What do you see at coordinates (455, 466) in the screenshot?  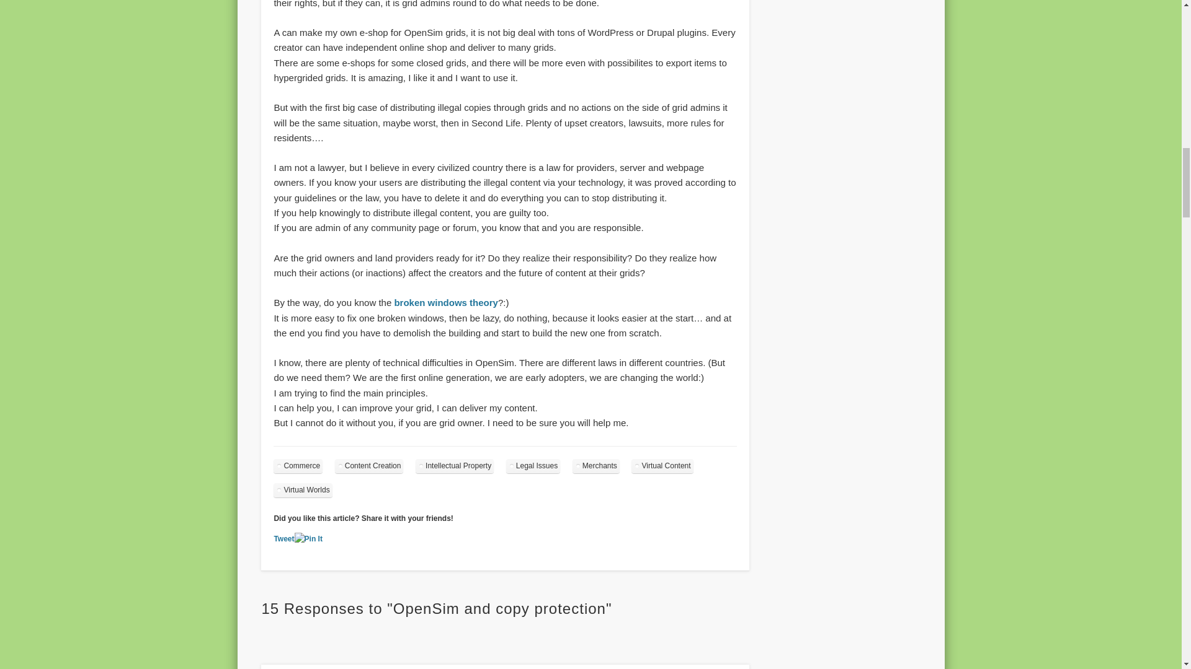 I see `Intellectual Property` at bounding box center [455, 466].